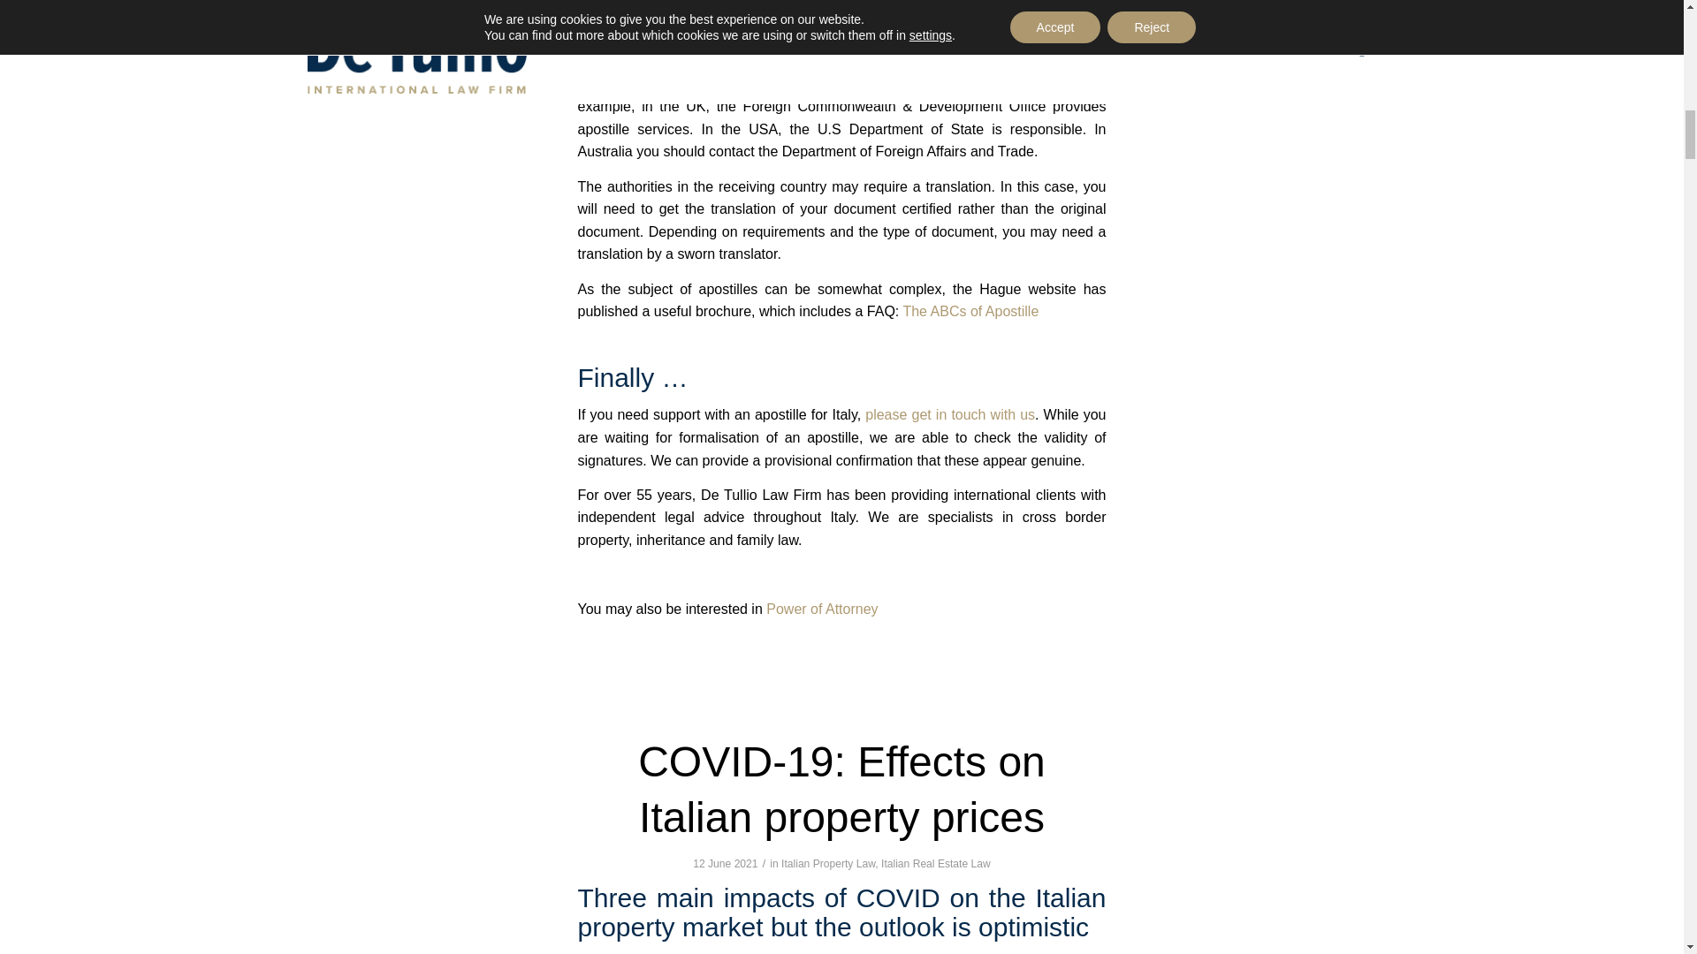 This screenshot has width=1697, height=954. Describe the element at coordinates (827, 863) in the screenshot. I see `Italian Property Law` at that location.